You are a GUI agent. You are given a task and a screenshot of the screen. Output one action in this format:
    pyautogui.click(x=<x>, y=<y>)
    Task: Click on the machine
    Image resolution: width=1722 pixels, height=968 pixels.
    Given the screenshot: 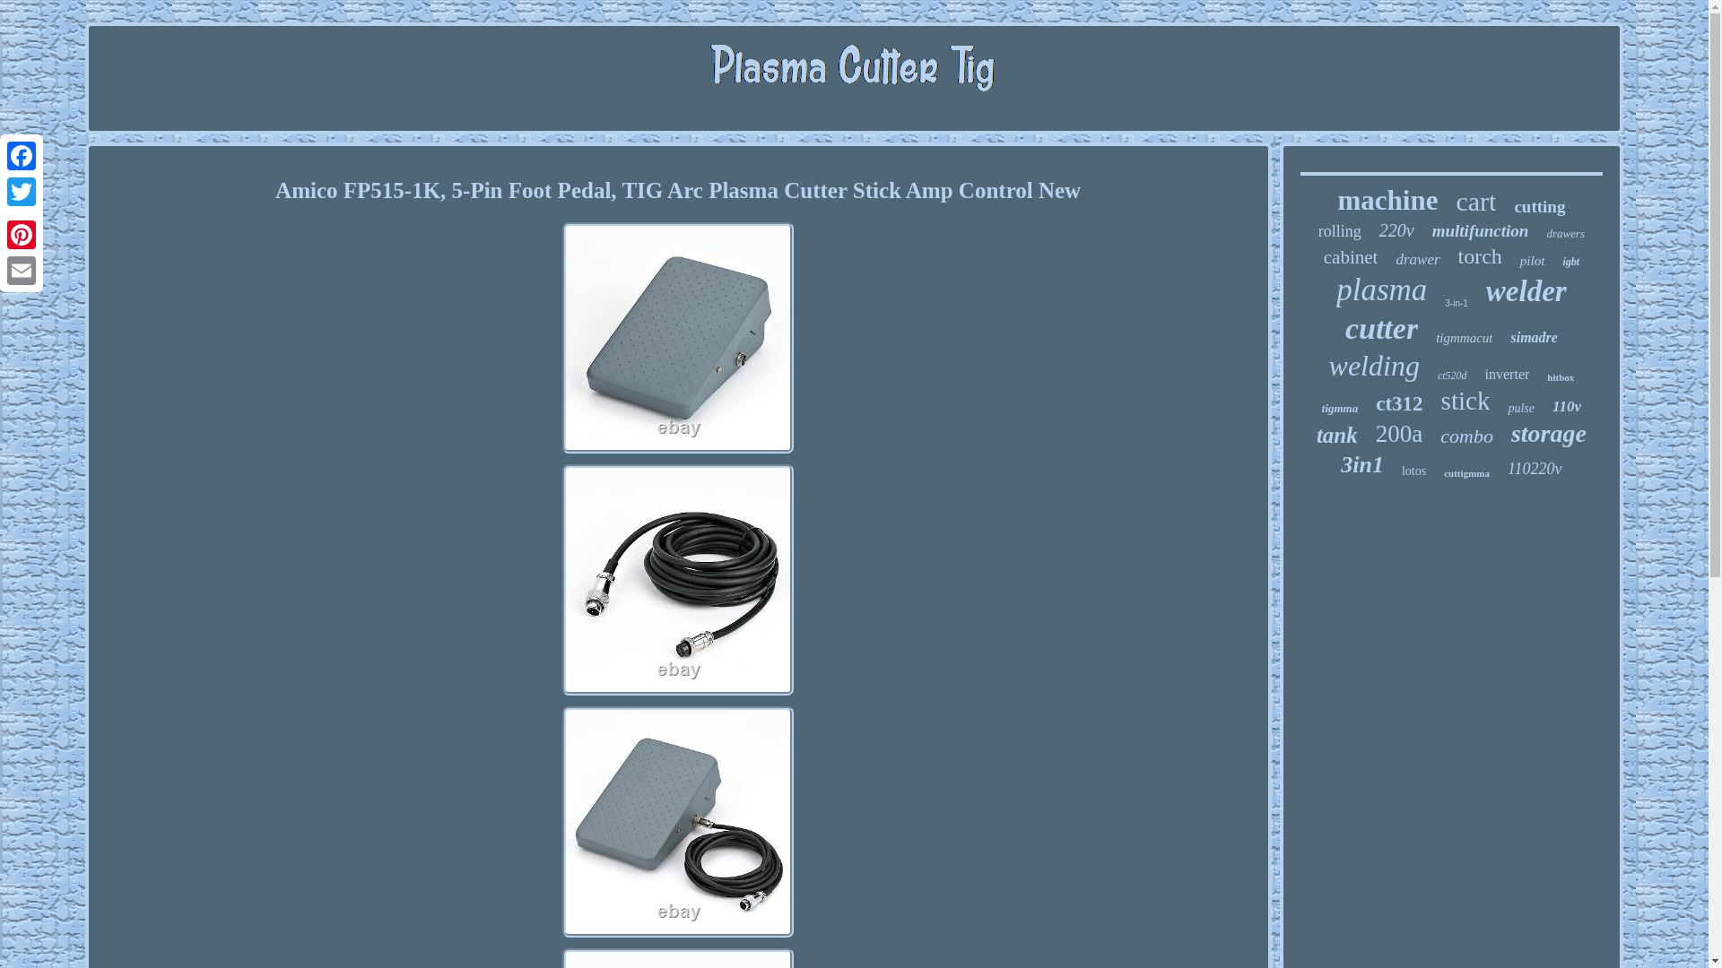 What is the action you would take?
    pyautogui.click(x=1387, y=201)
    